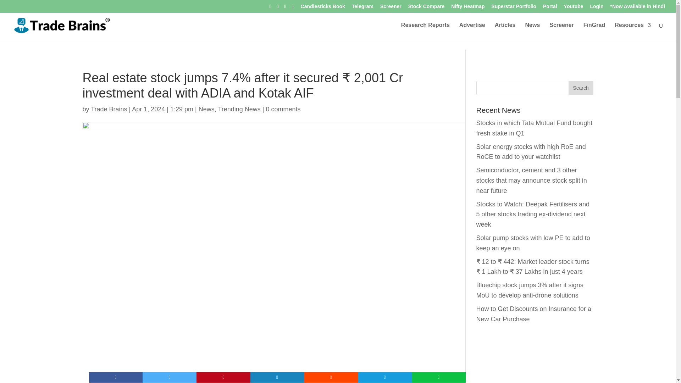  Describe the element at coordinates (633, 31) in the screenshot. I see `Resources` at that location.